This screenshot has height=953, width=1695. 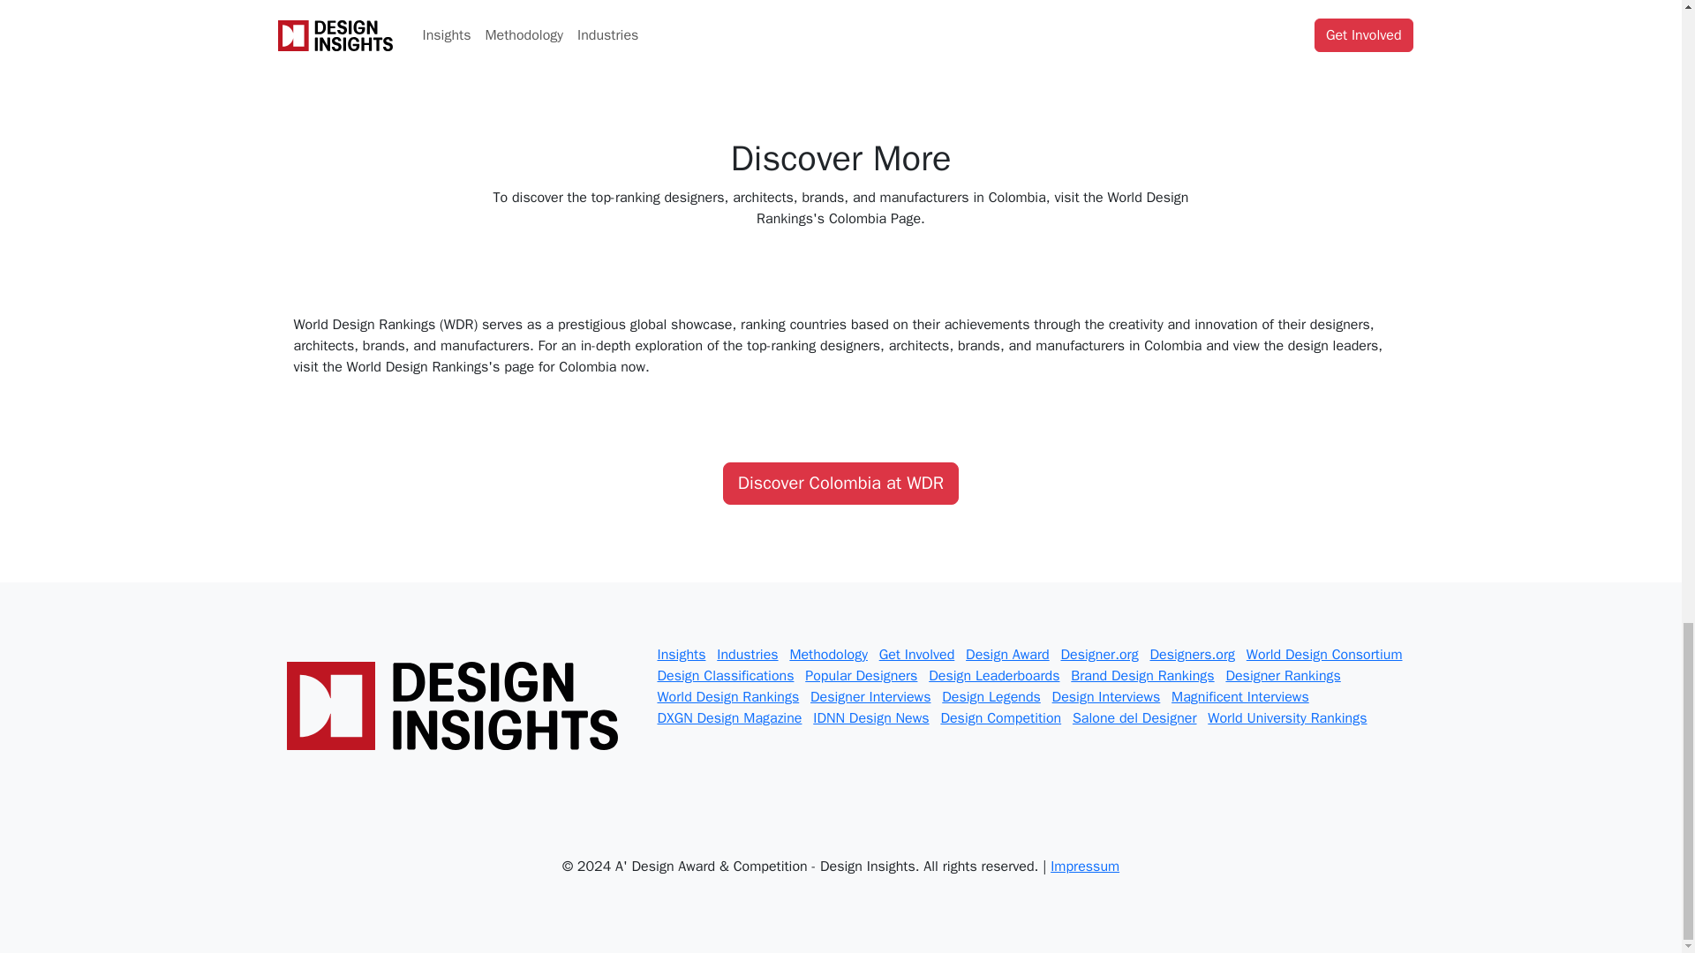 I want to click on Designer Rankings, so click(x=1283, y=676).